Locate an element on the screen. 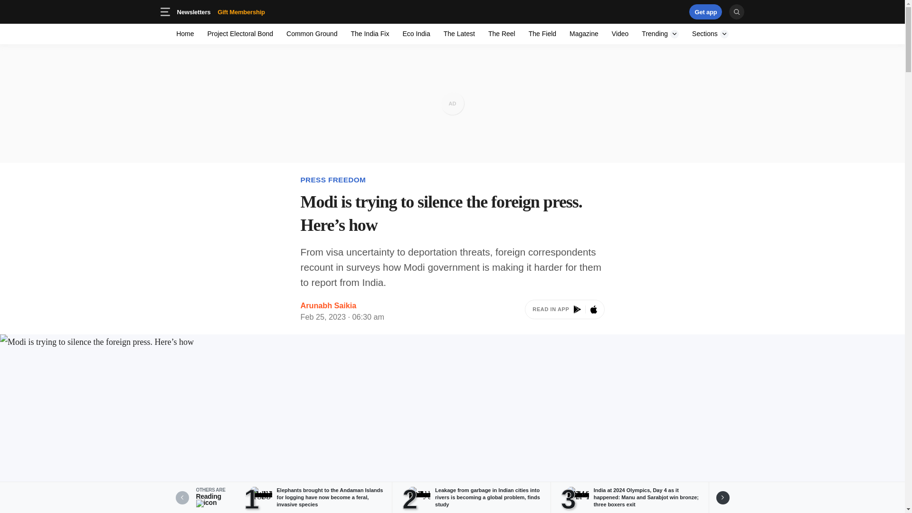 The height and width of the screenshot is (513, 912). Home is located at coordinates (542, 33).